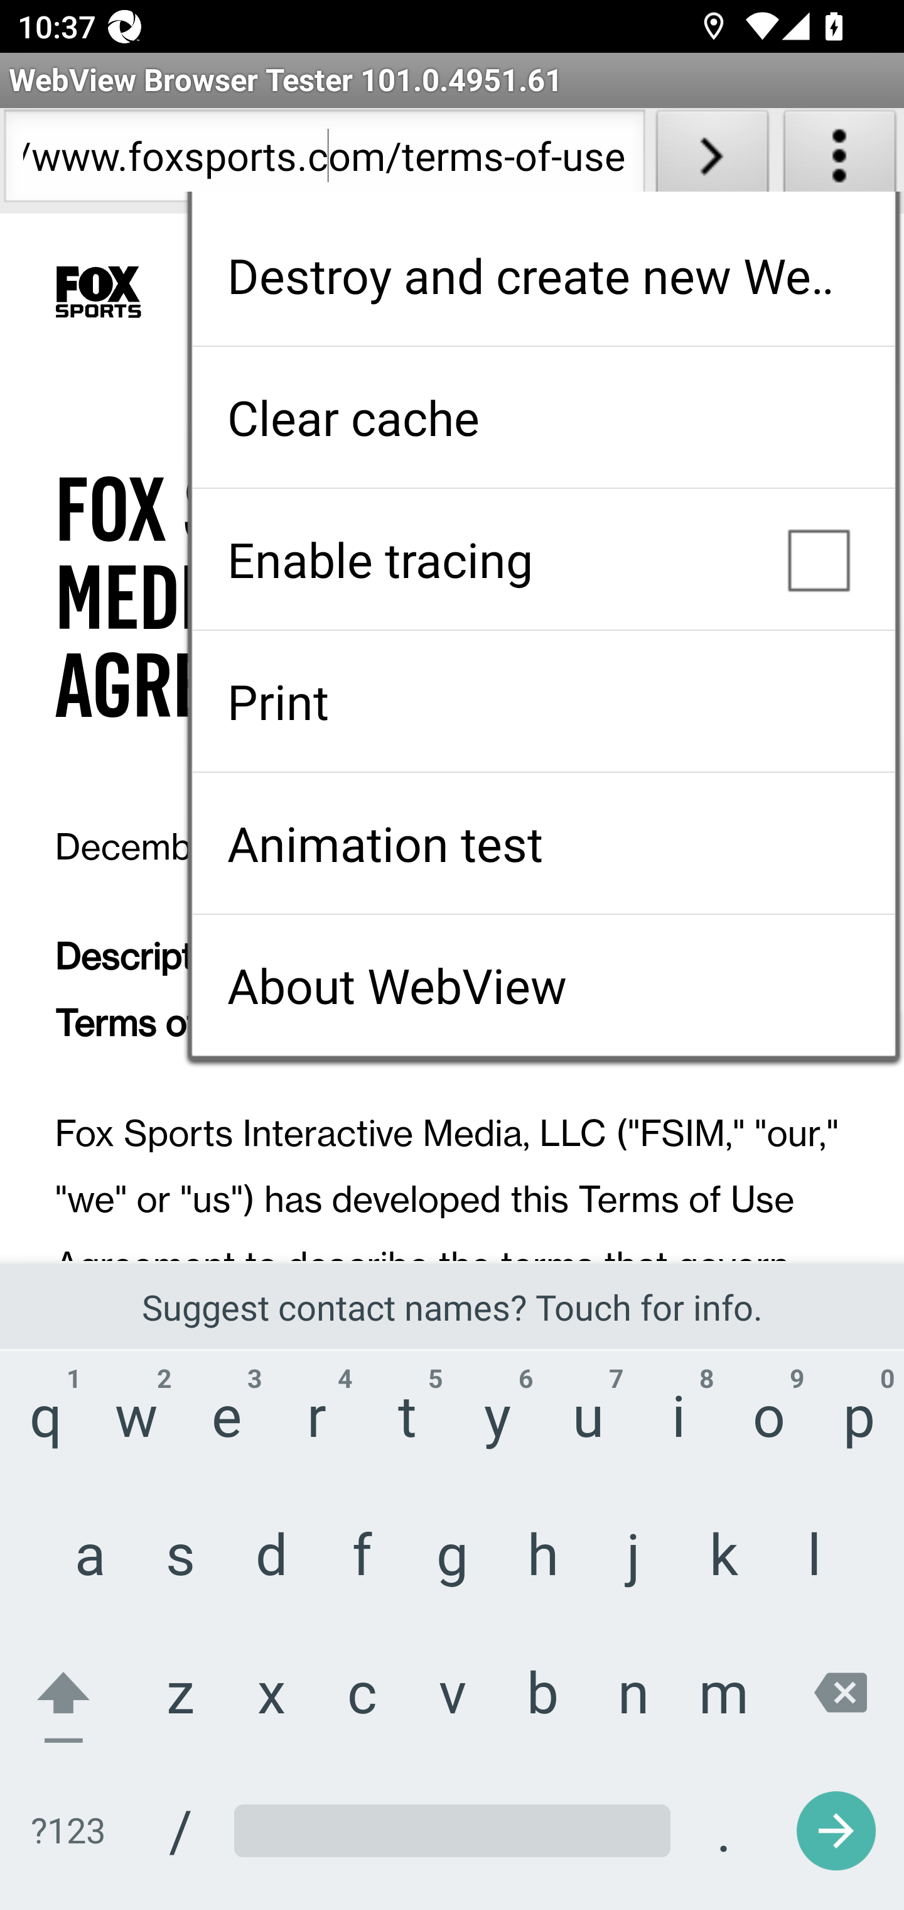 This screenshot has width=904, height=1910. What do you see at coordinates (543, 275) in the screenshot?
I see `Destroy and create new WebView` at bounding box center [543, 275].